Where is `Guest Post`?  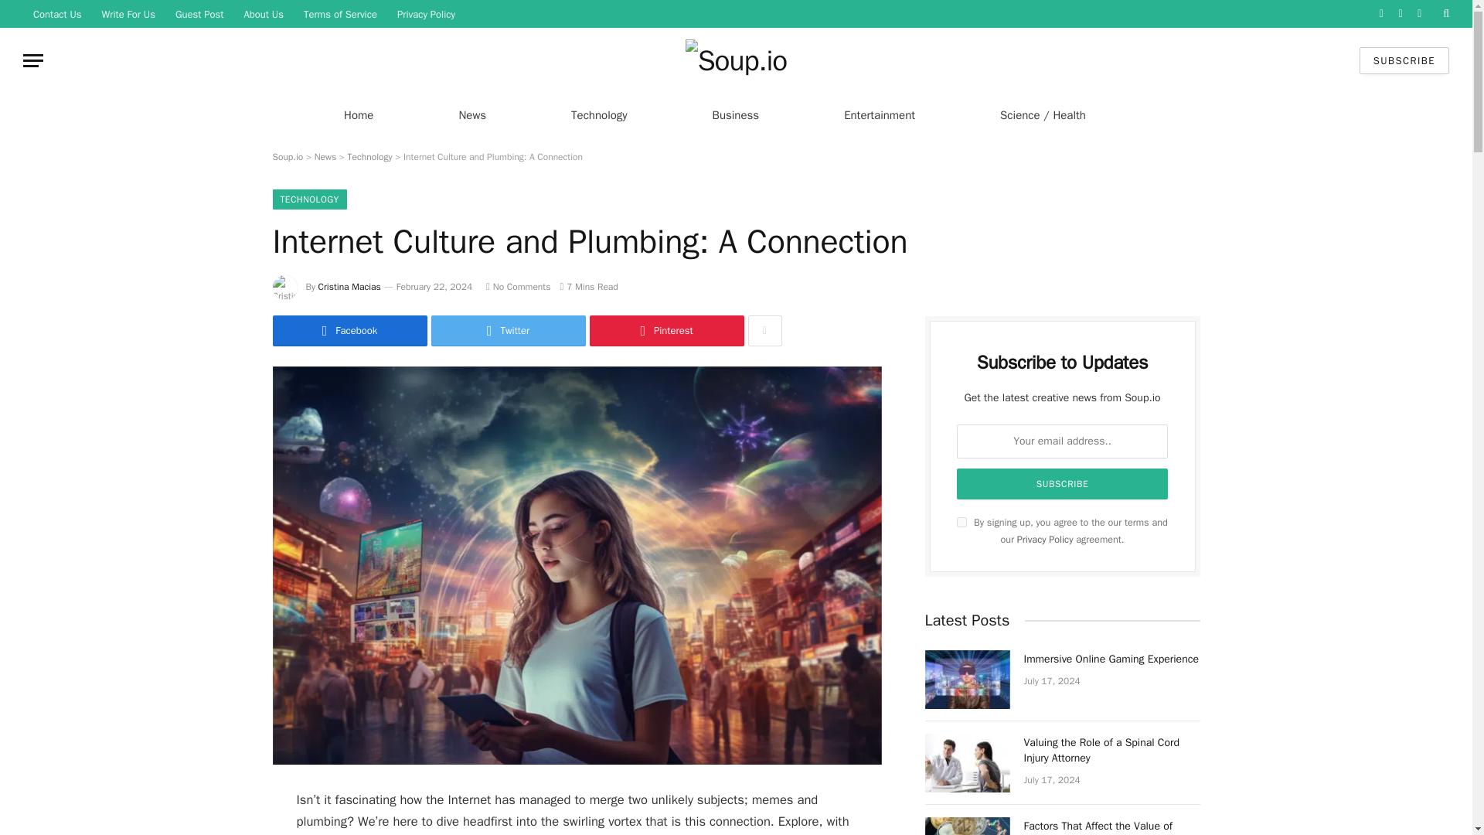 Guest Post is located at coordinates (199, 14).